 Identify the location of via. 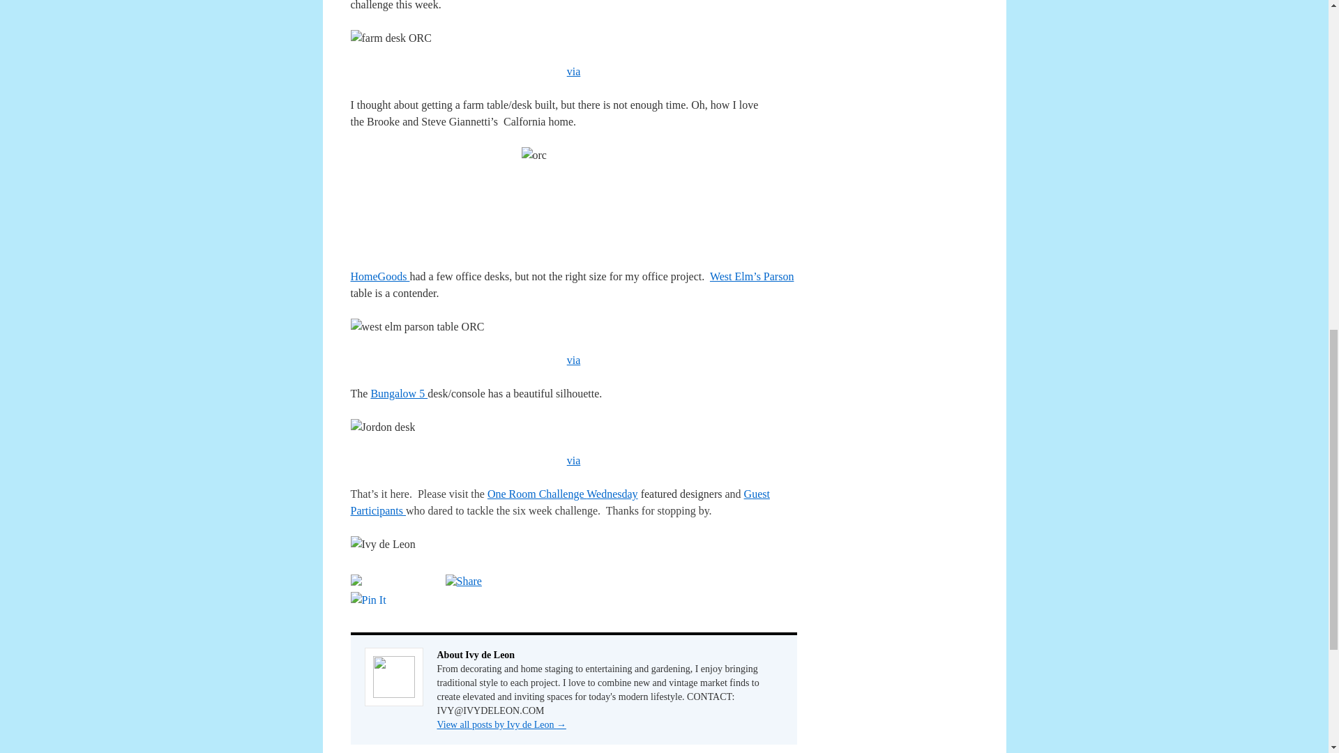
(573, 71).